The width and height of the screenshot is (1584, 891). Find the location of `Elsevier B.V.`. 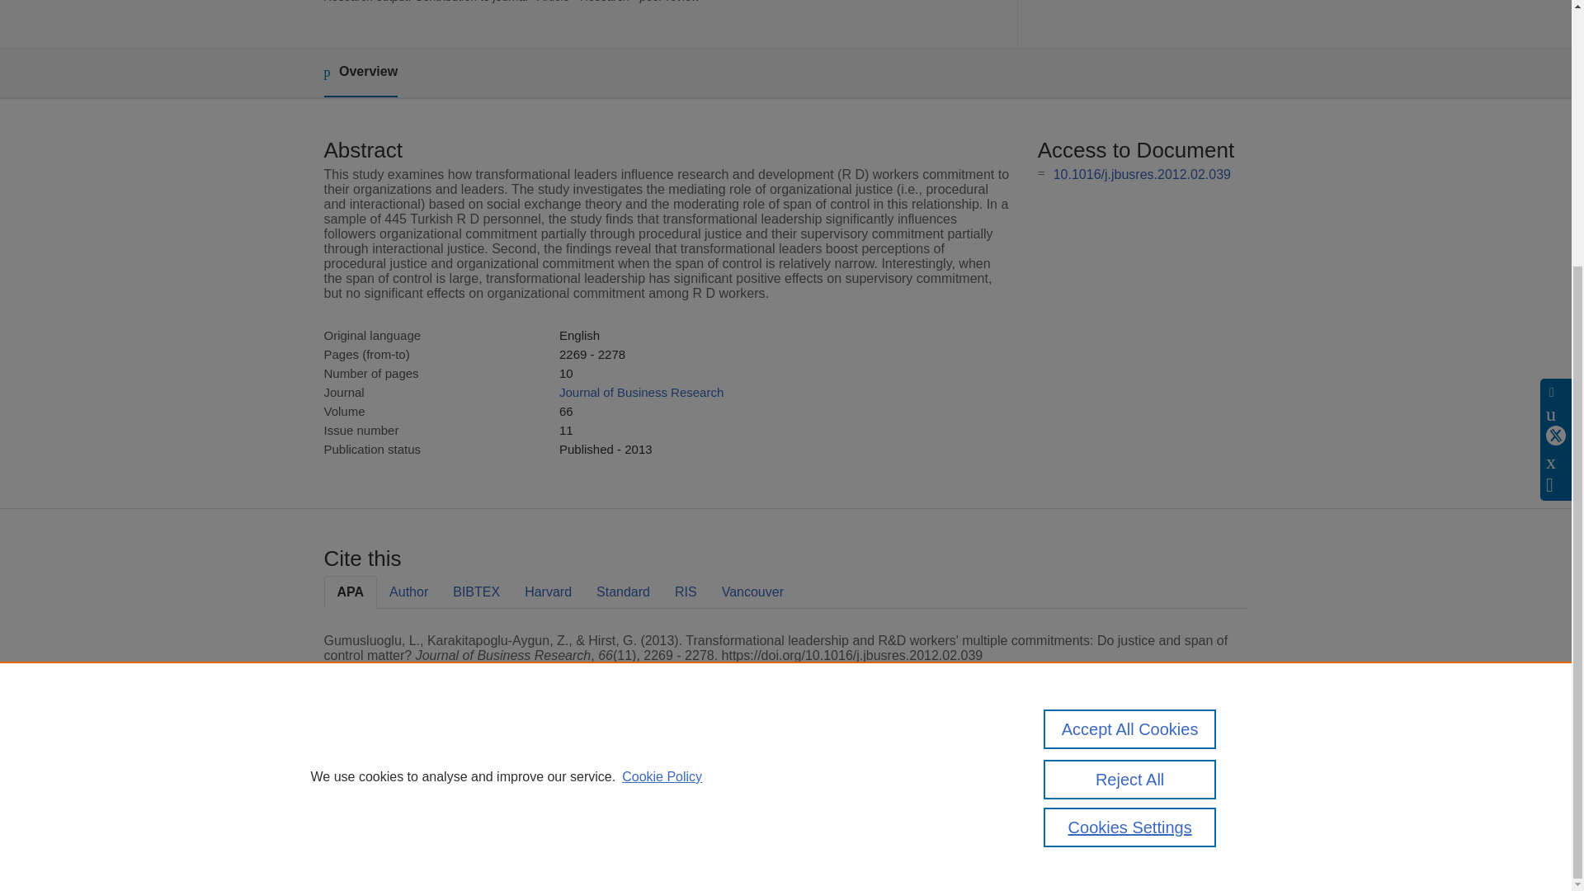

Elsevier B.V. is located at coordinates (551, 792).